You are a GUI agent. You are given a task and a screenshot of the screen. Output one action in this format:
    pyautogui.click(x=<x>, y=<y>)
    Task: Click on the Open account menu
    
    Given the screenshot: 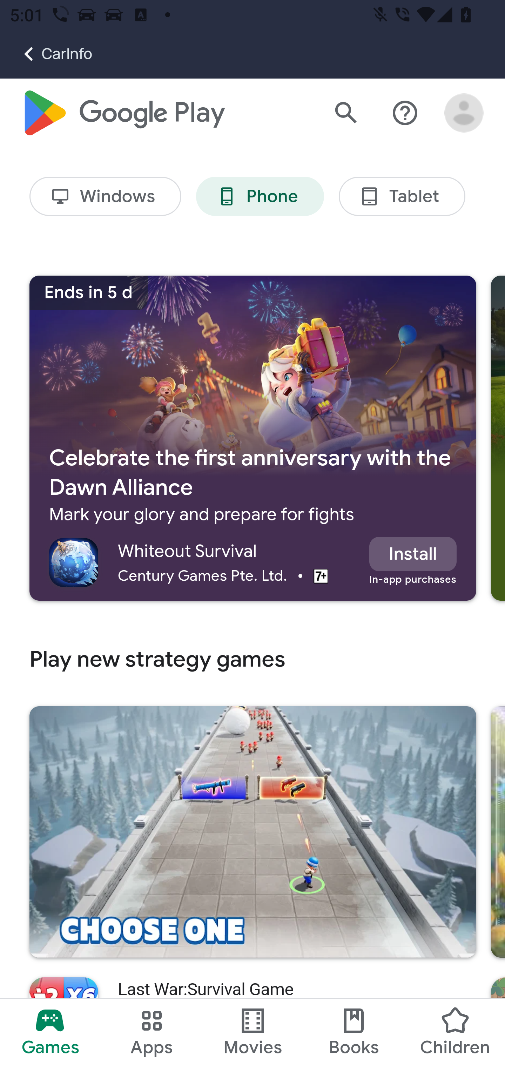 What is the action you would take?
    pyautogui.click(x=464, y=114)
    